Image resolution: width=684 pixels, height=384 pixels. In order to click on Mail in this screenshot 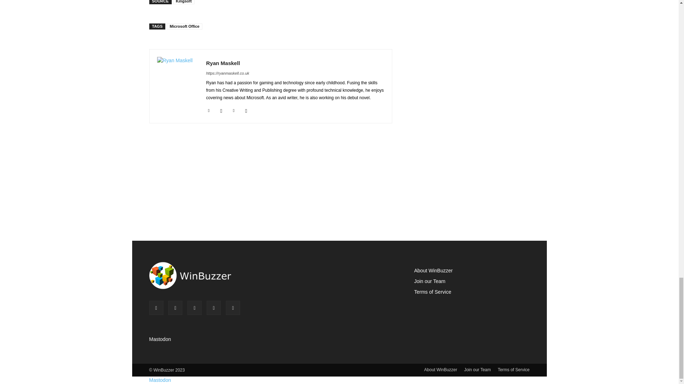, I will do `click(222, 110)`.